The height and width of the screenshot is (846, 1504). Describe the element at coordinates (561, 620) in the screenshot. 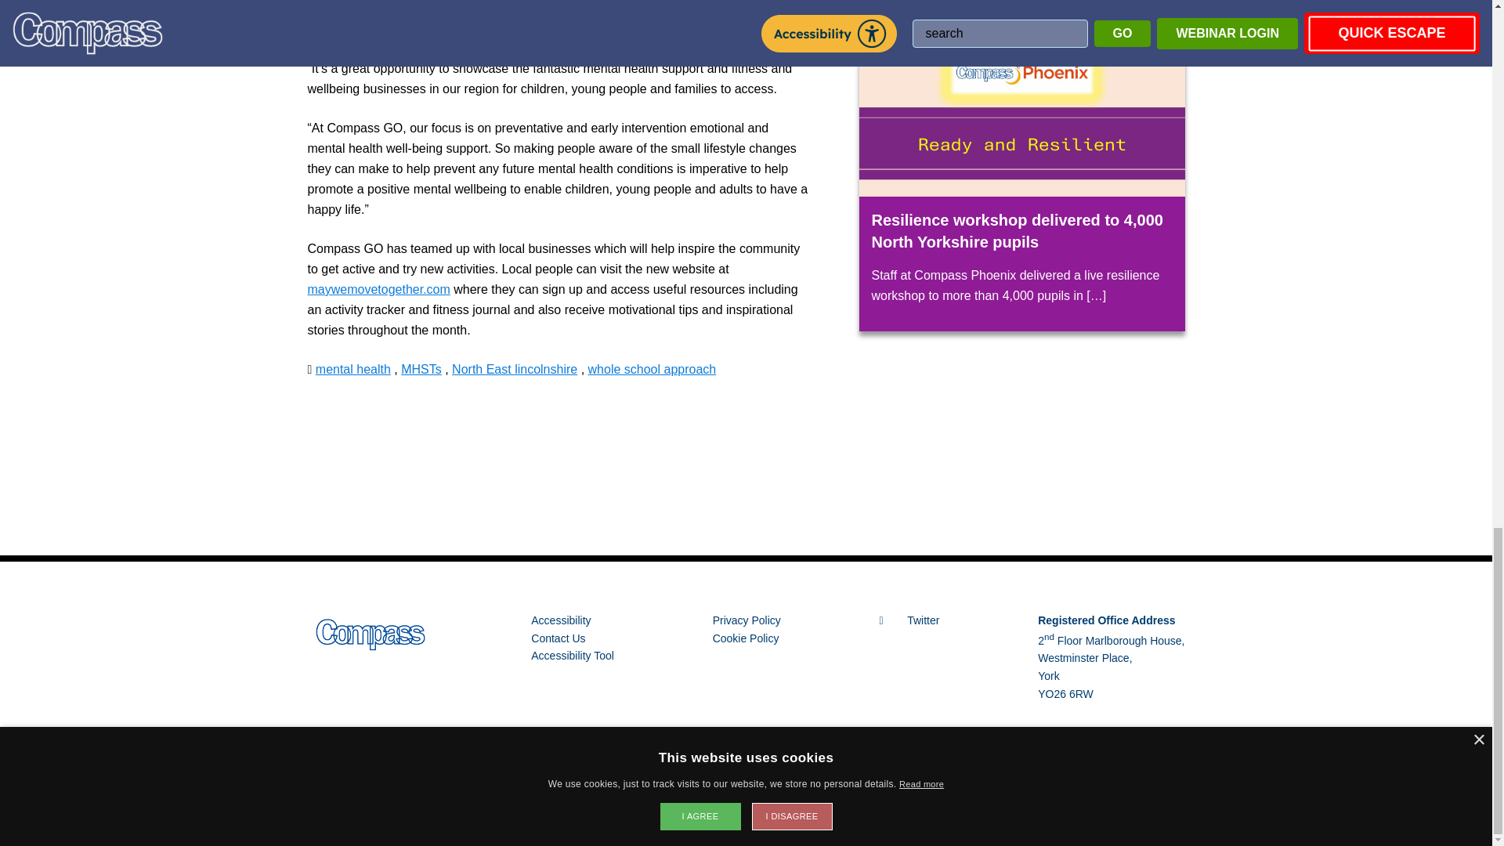

I see `Accessibility` at that location.